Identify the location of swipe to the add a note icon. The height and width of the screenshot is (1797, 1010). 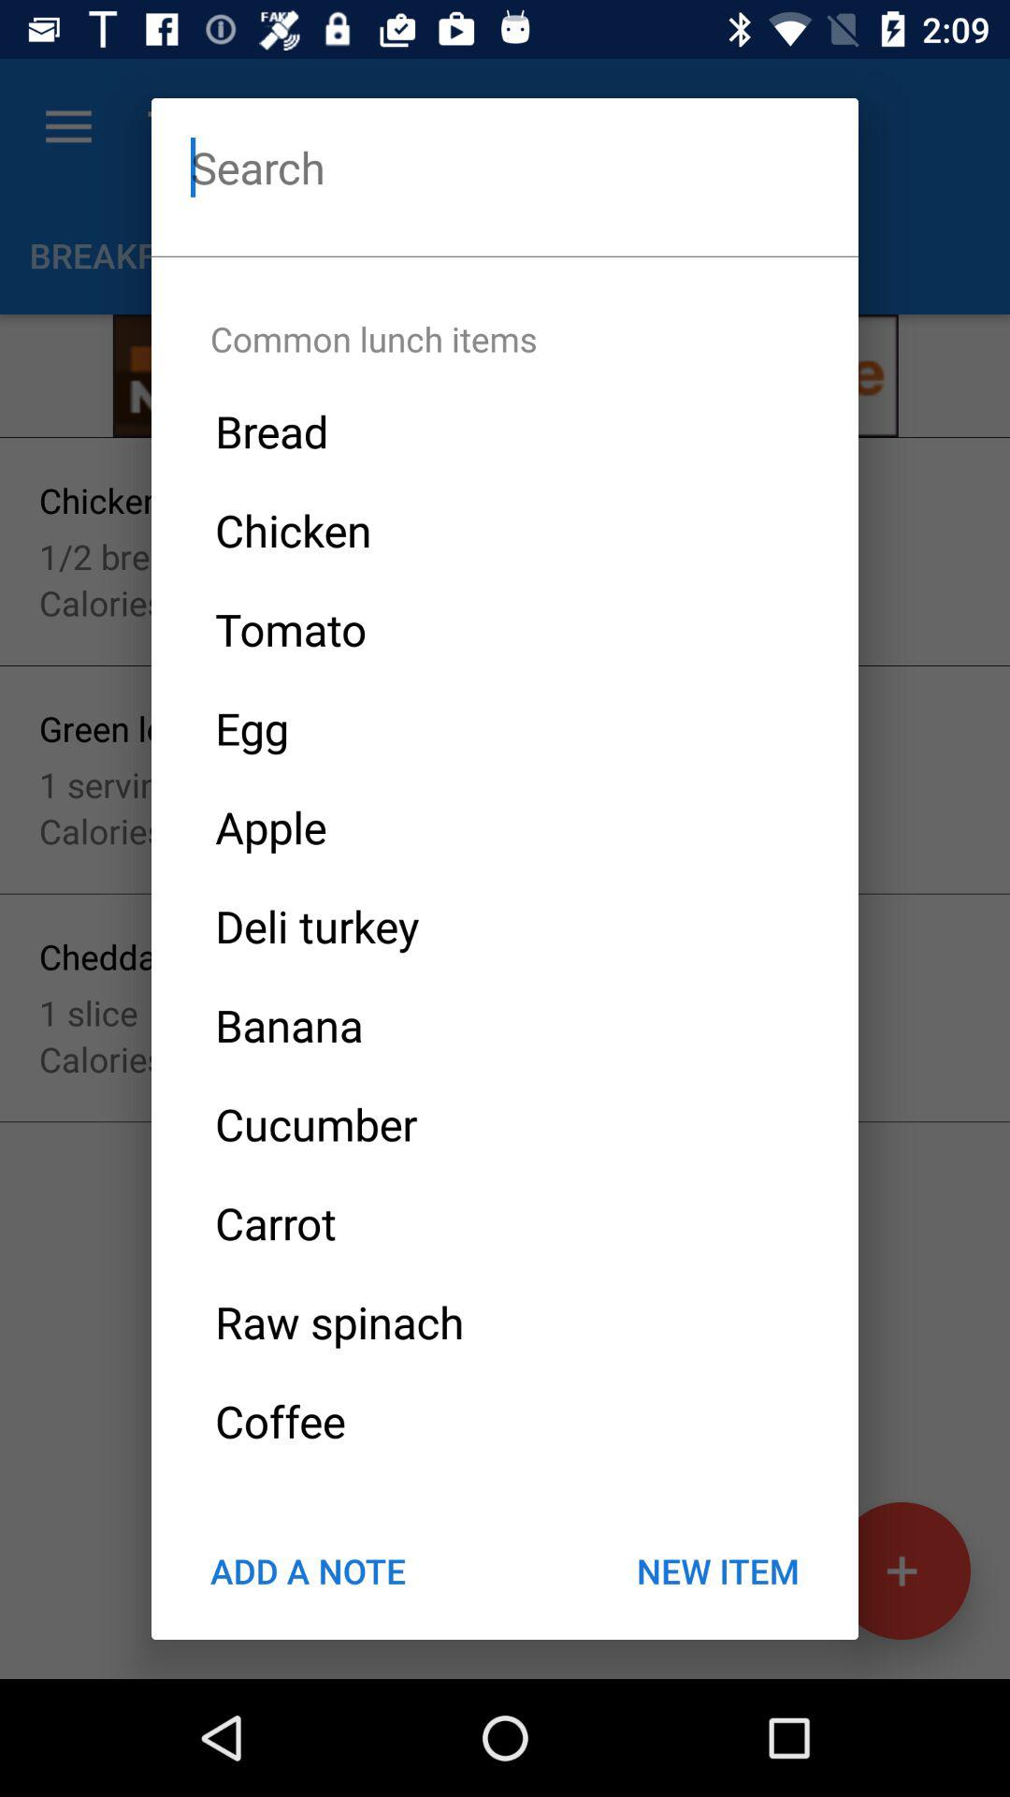
(308, 1571).